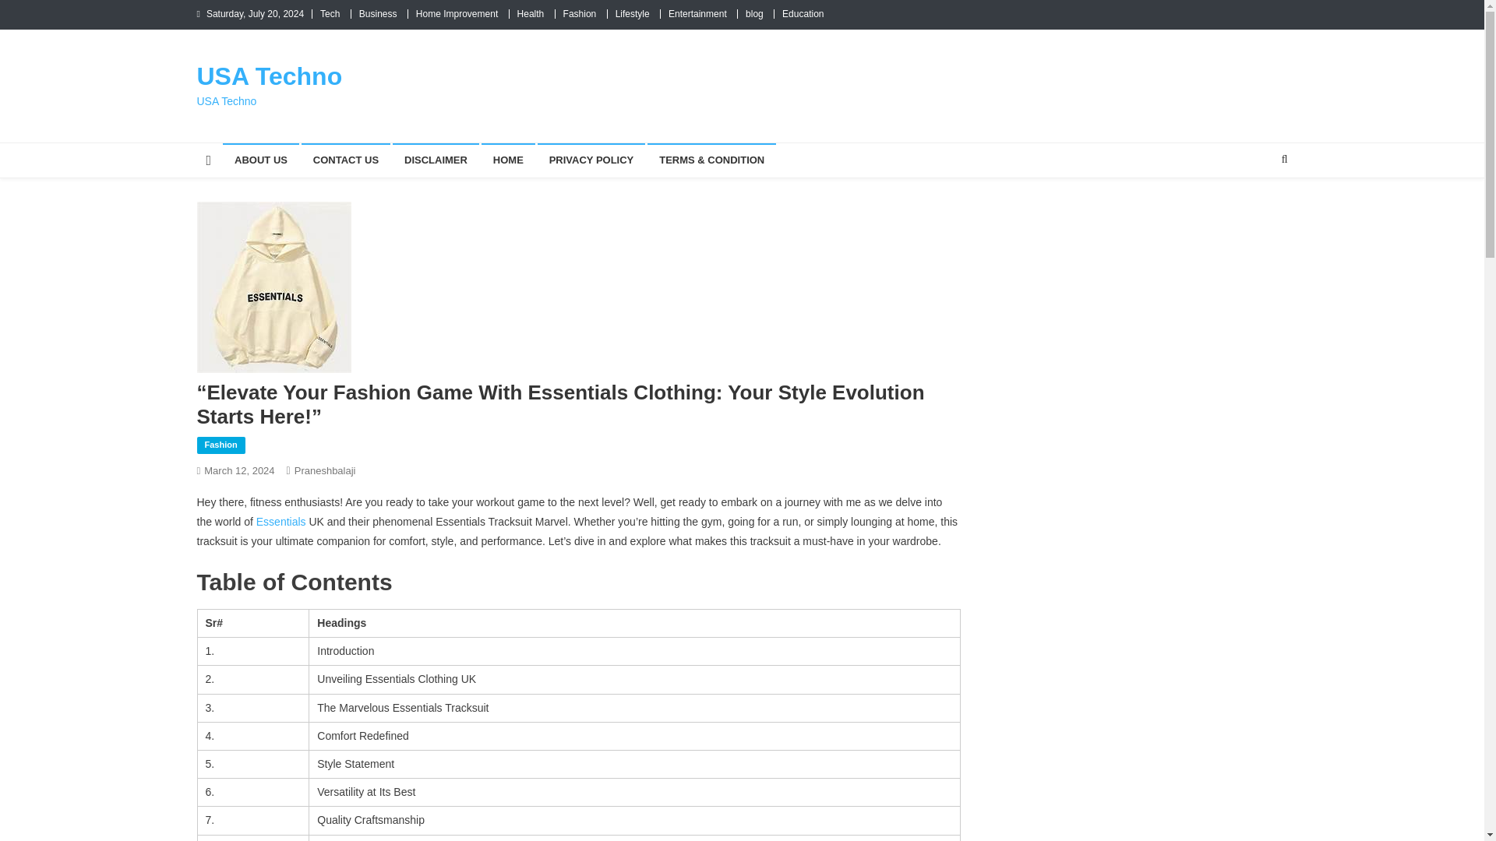  I want to click on Health, so click(531, 13).